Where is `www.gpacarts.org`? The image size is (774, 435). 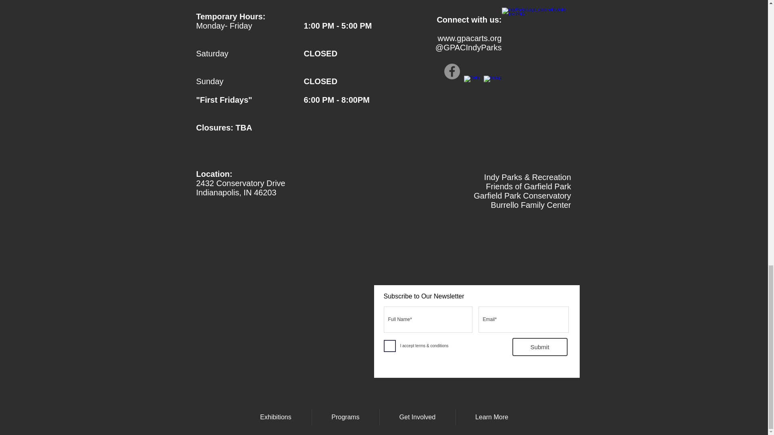 www.gpacarts.org is located at coordinates (470, 38).